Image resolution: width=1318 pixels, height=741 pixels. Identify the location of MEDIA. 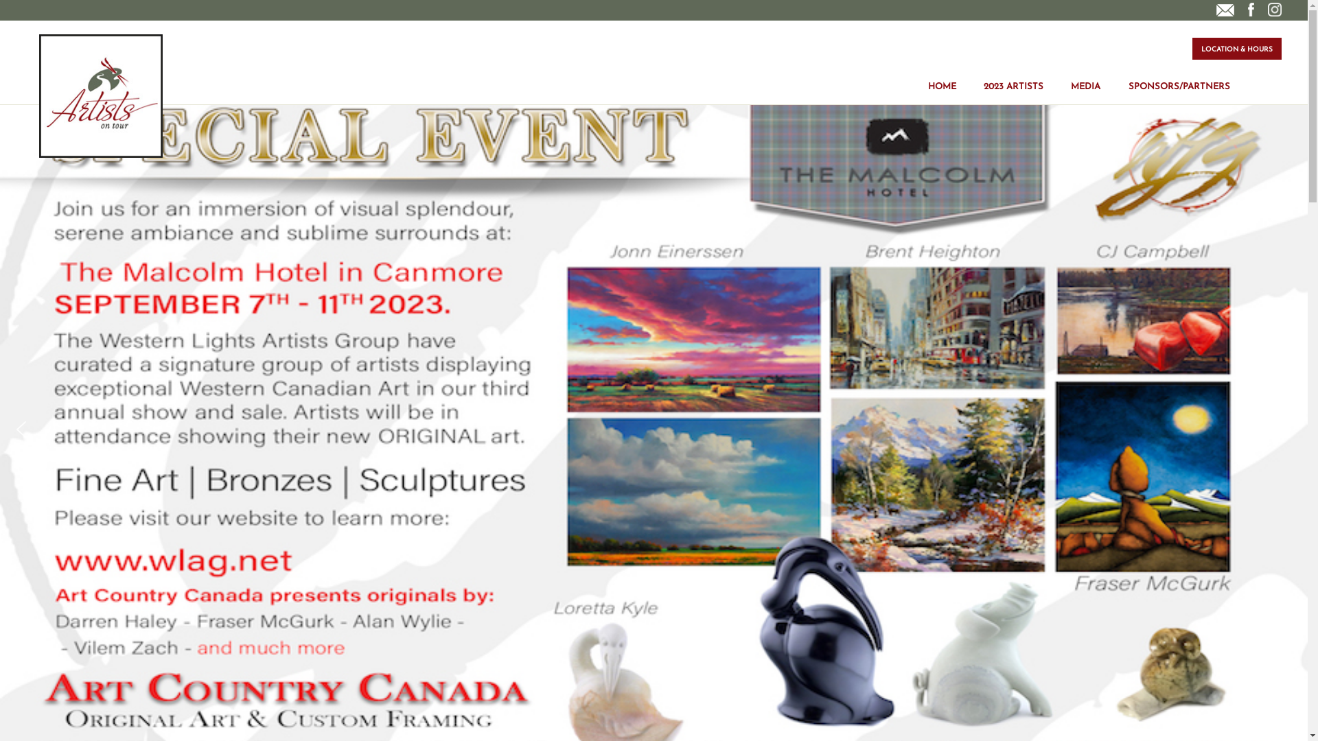
(1086, 77).